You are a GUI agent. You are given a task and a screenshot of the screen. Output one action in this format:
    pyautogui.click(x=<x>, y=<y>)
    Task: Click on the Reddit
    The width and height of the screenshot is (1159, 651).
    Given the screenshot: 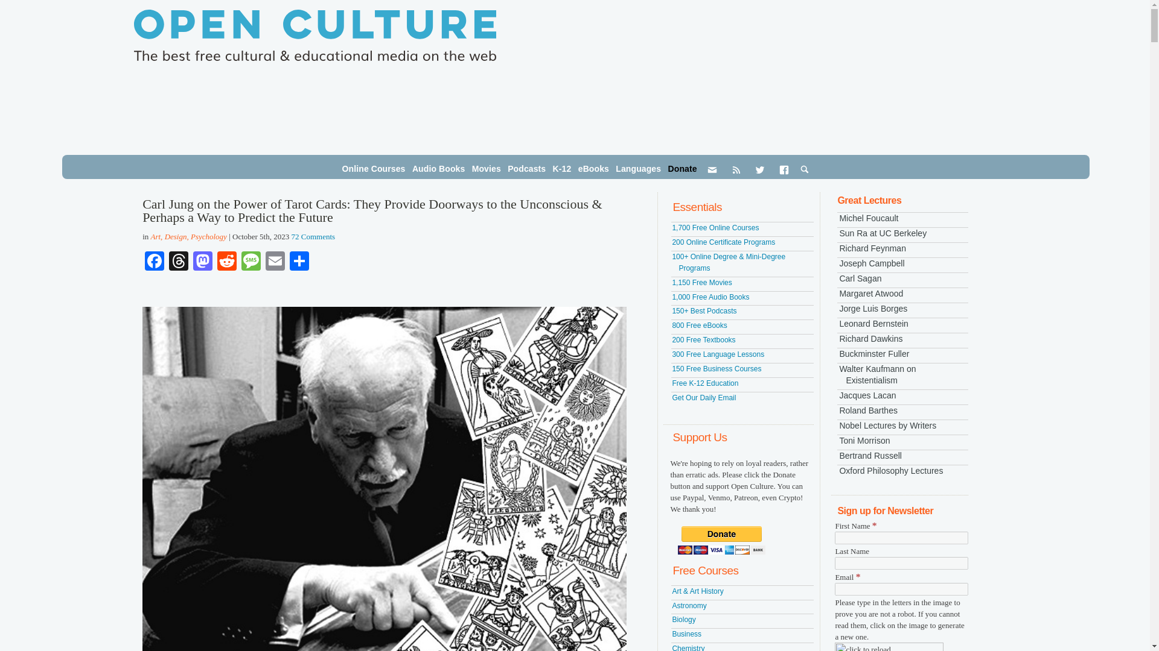 What is the action you would take?
    pyautogui.click(x=226, y=262)
    